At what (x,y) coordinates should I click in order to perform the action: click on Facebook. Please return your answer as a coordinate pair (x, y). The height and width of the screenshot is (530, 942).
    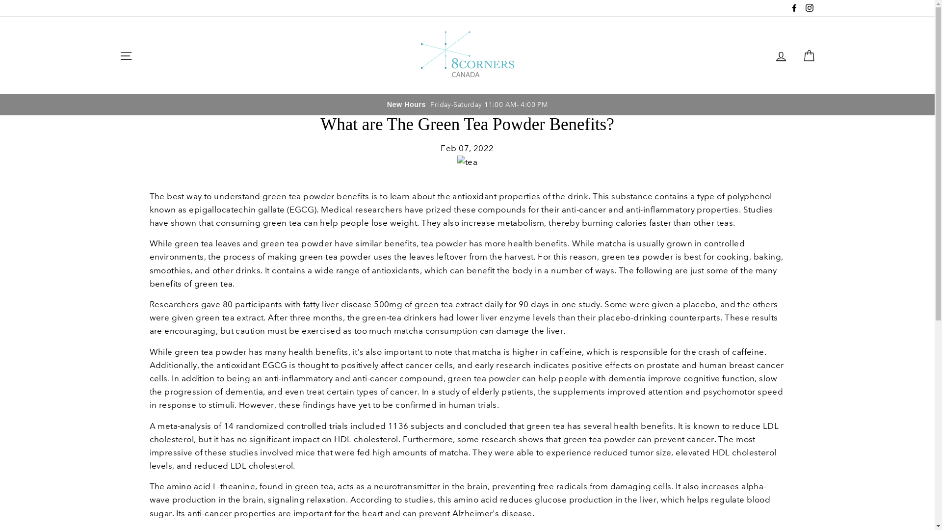
    Looking at the image, I should click on (794, 8).